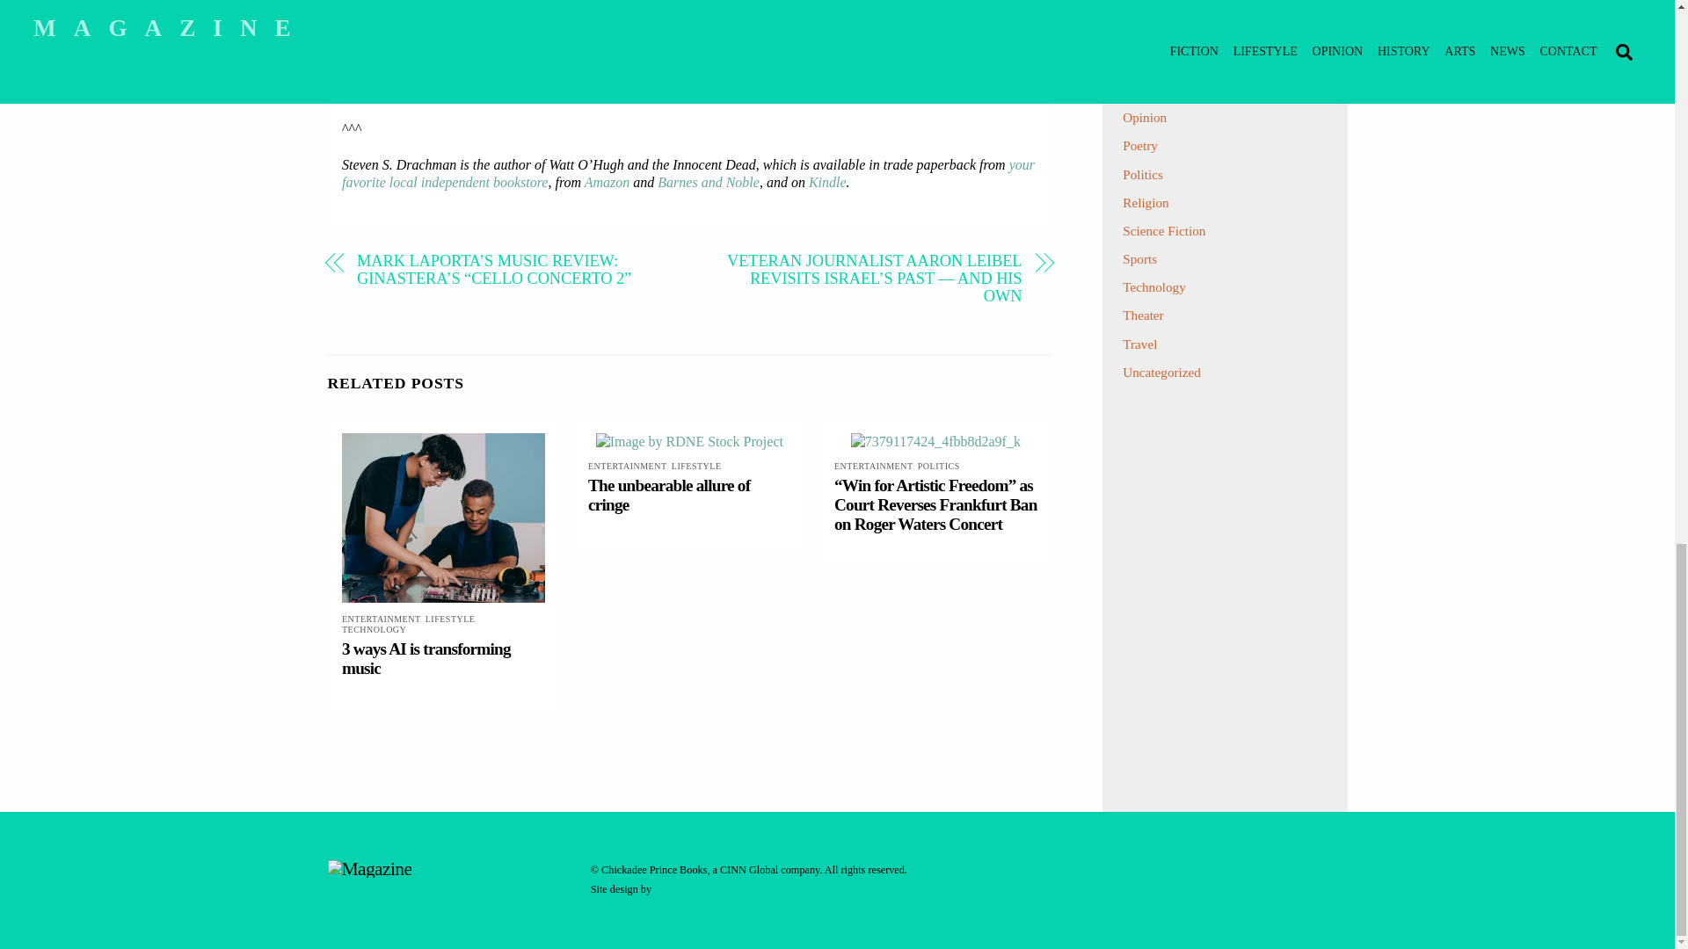 The height and width of the screenshot is (949, 1688). Describe the element at coordinates (375, 629) in the screenshot. I see `TECHNOLOGY` at that location.